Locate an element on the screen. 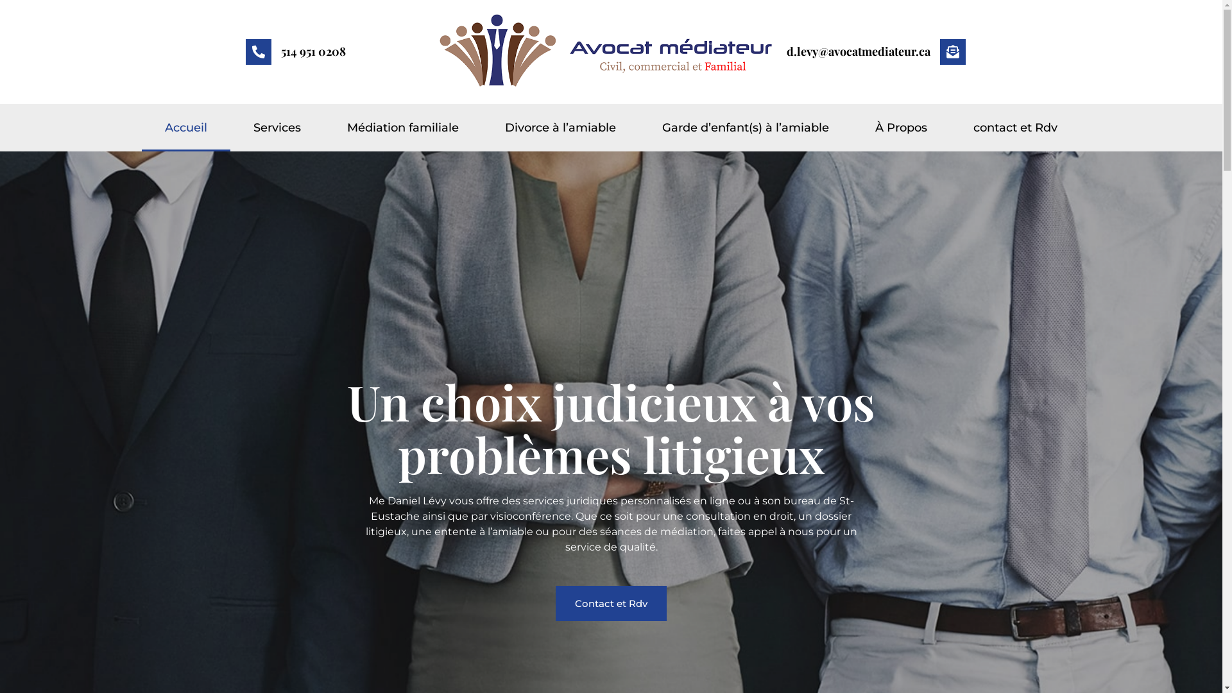  Accueil is located at coordinates (186, 128).